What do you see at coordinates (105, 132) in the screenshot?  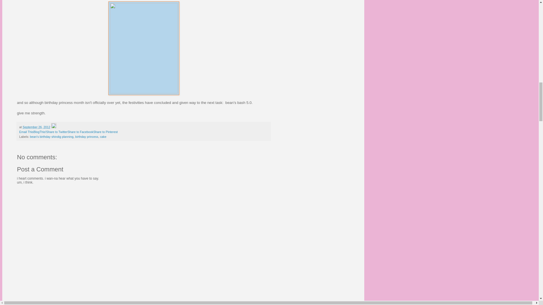 I see `Share to Pinterest` at bounding box center [105, 132].